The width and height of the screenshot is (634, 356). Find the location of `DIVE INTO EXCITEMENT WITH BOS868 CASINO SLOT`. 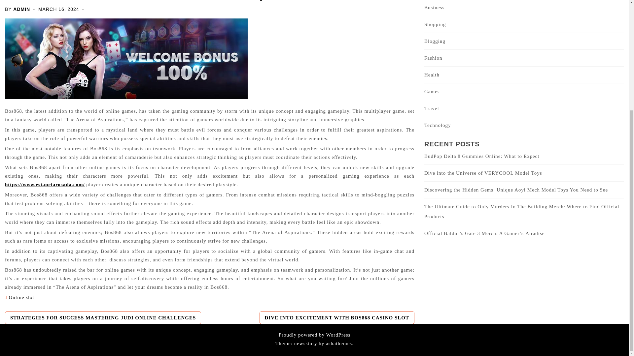

DIVE INTO EXCITEMENT WITH BOS868 CASINO SLOT is located at coordinates (337, 317).